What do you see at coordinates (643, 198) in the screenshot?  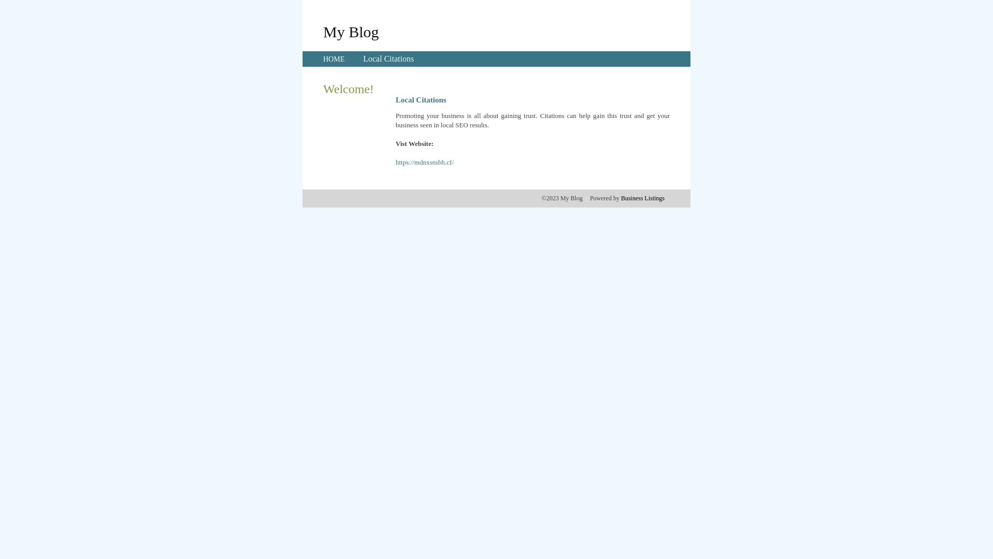 I see `Business Listings` at bounding box center [643, 198].